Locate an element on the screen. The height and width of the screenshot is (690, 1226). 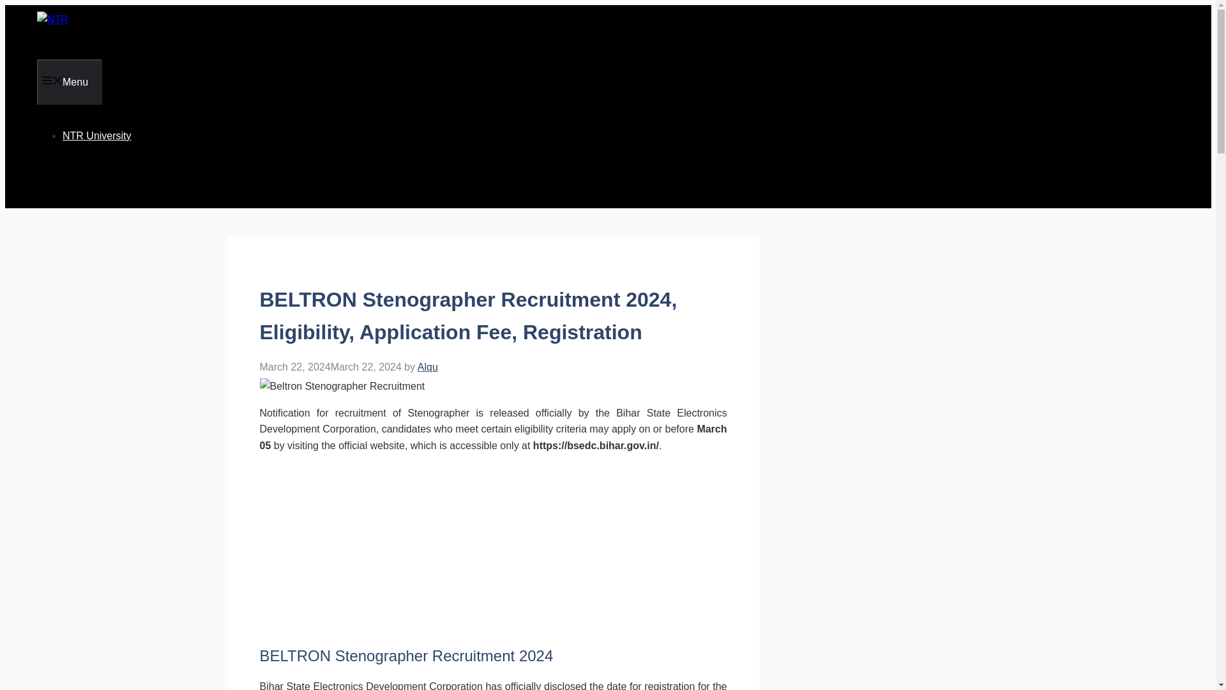
Menu is located at coordinates (69, 82).